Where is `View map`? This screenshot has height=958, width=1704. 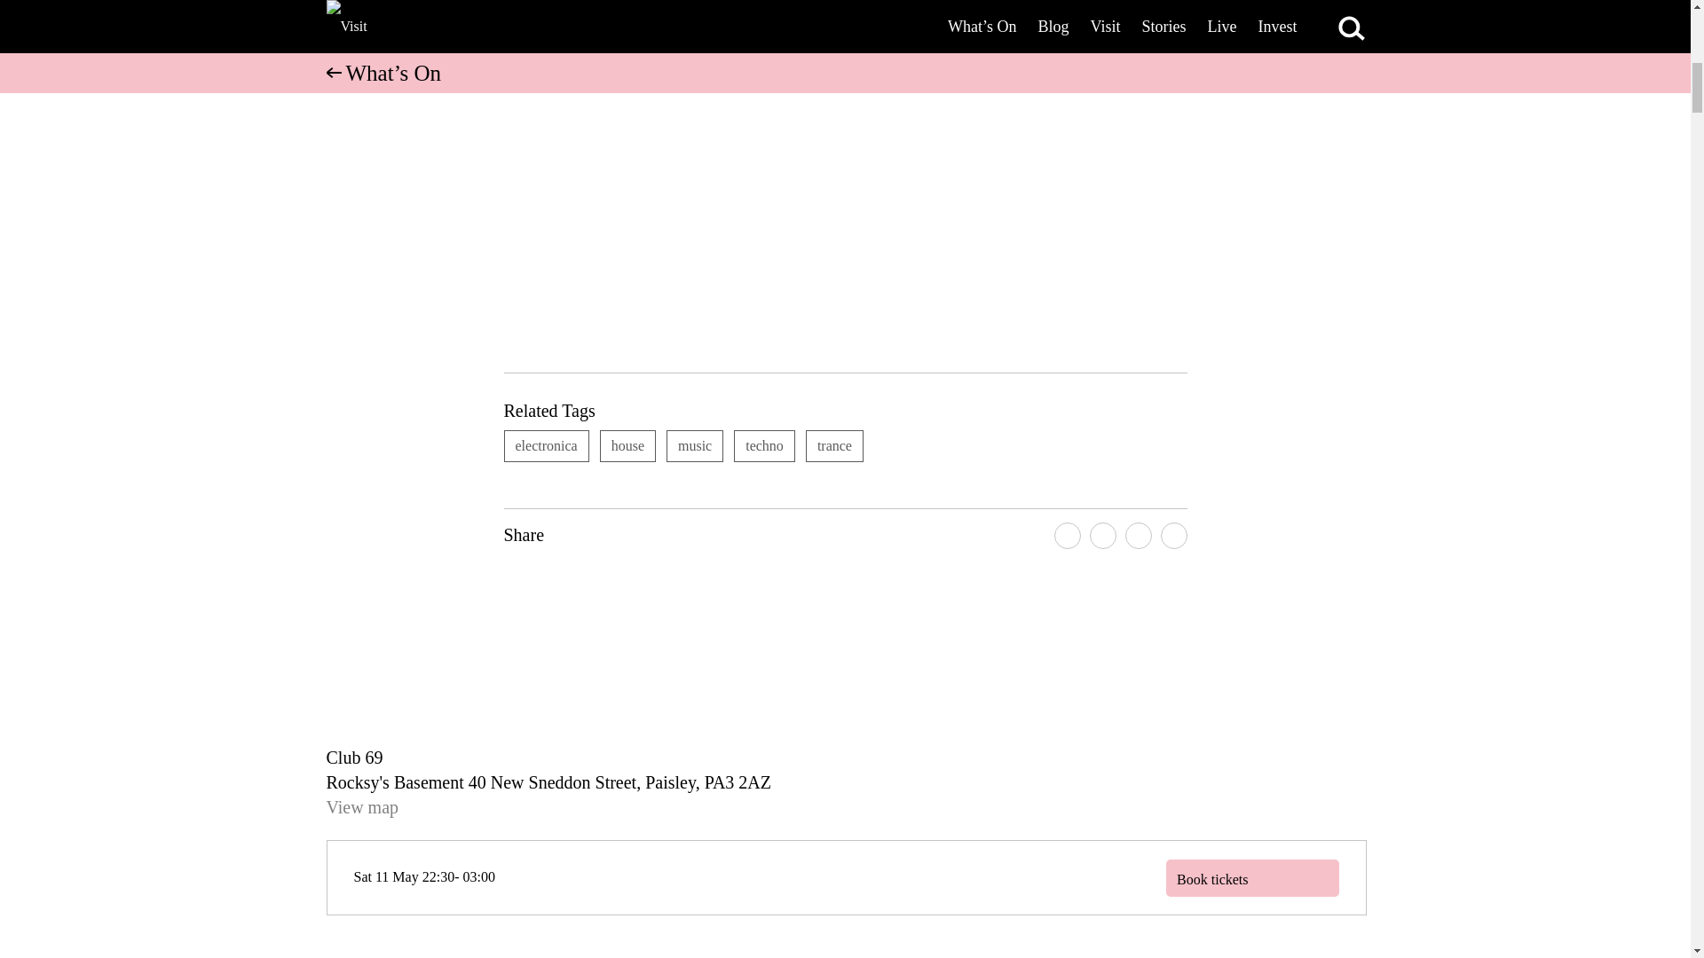 View map is located at coordinates (362, 807).